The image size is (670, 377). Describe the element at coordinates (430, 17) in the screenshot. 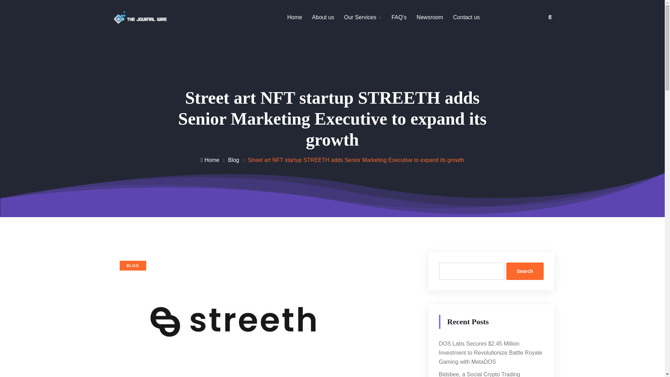

I see `Newsroom` at that location.